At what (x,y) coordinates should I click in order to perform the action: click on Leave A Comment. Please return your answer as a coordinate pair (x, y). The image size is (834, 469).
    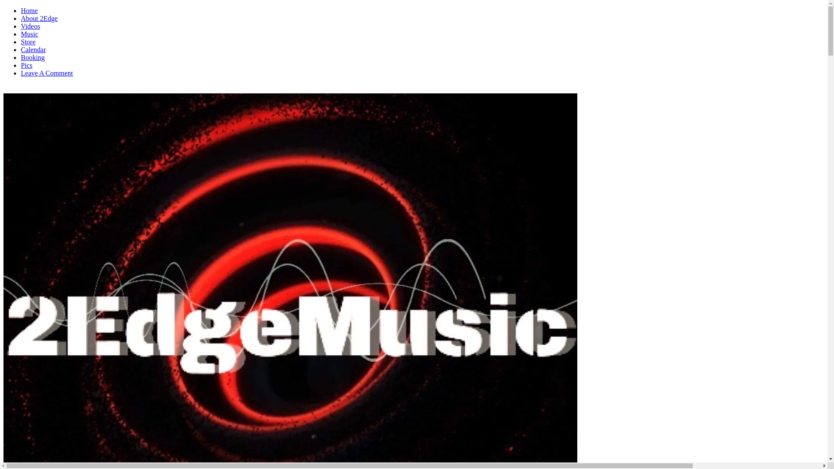
    Looking at the image, I should click on (47, 73).